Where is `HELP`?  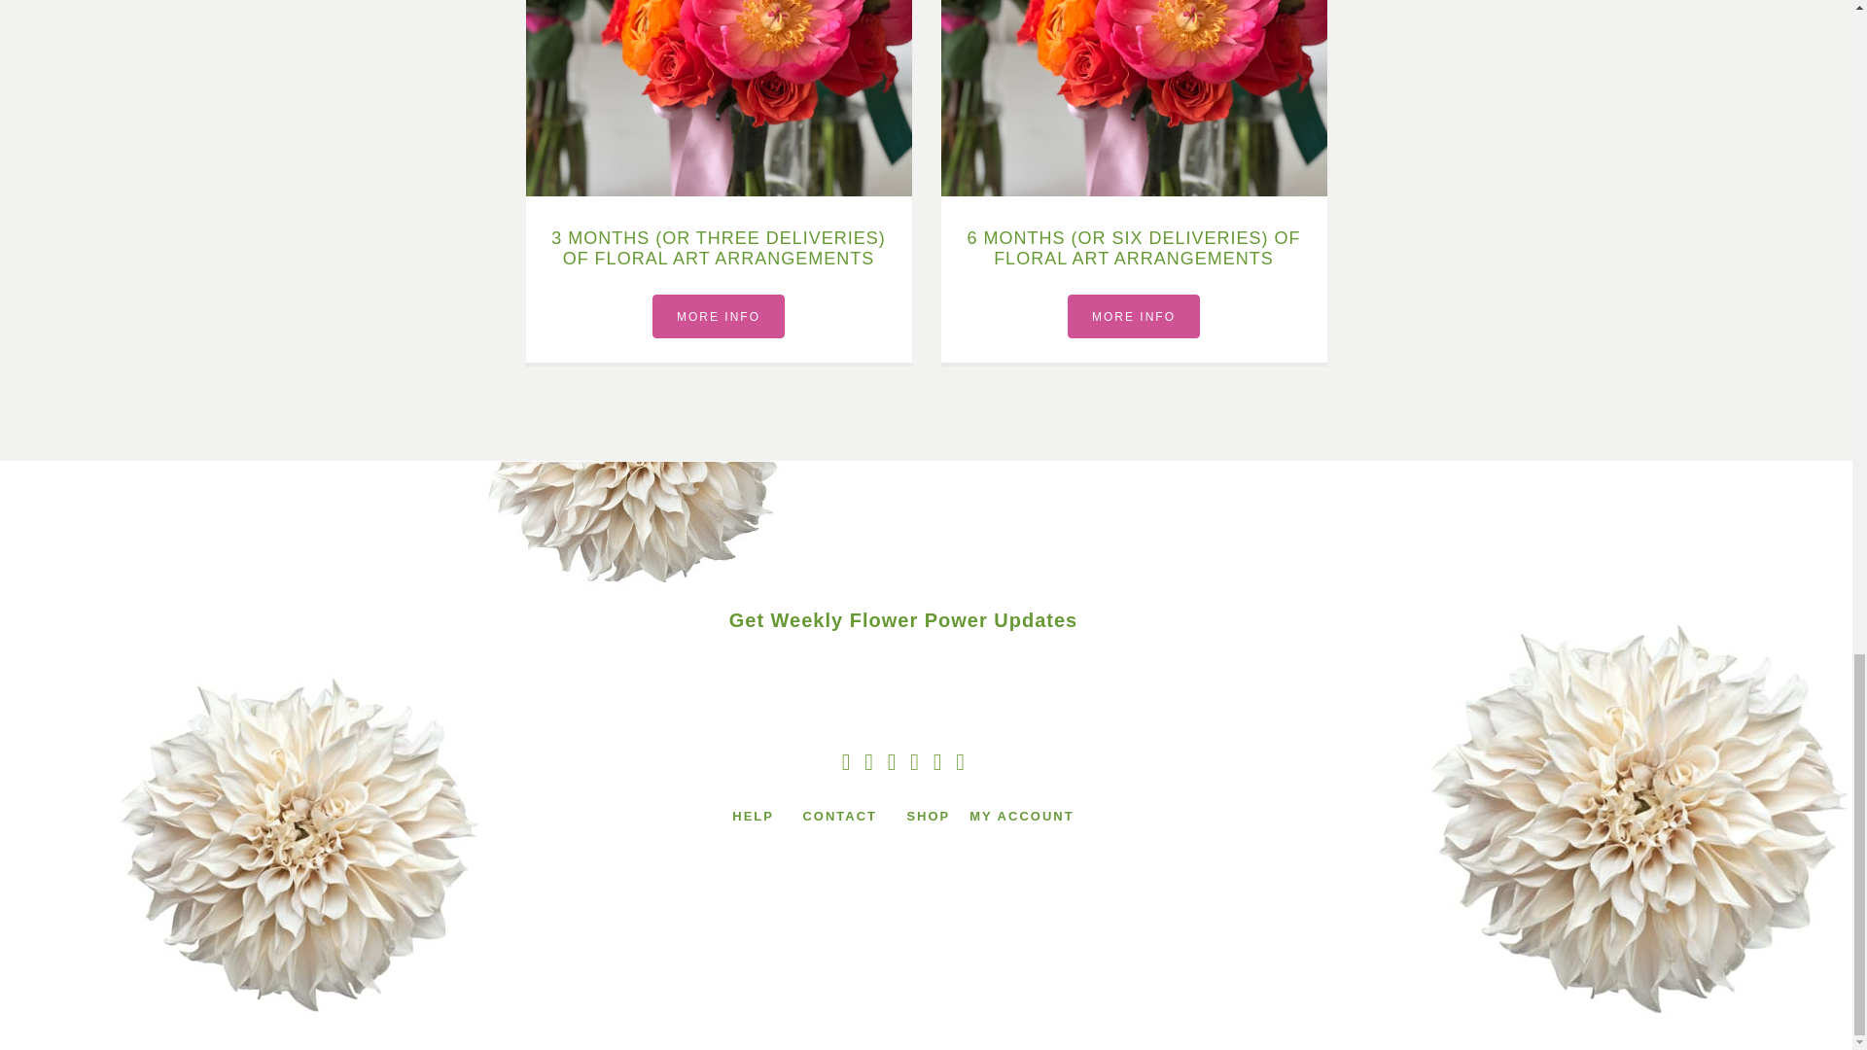
HELP is located at coordinates (753, 817).